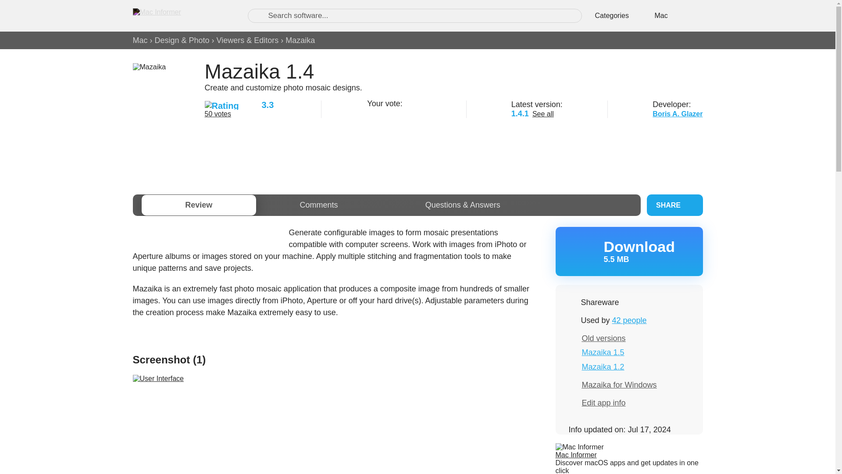 The image size is (842, 474). Describe the element at coordinates (318, 205) in the screenshot. I see `5` at that location.